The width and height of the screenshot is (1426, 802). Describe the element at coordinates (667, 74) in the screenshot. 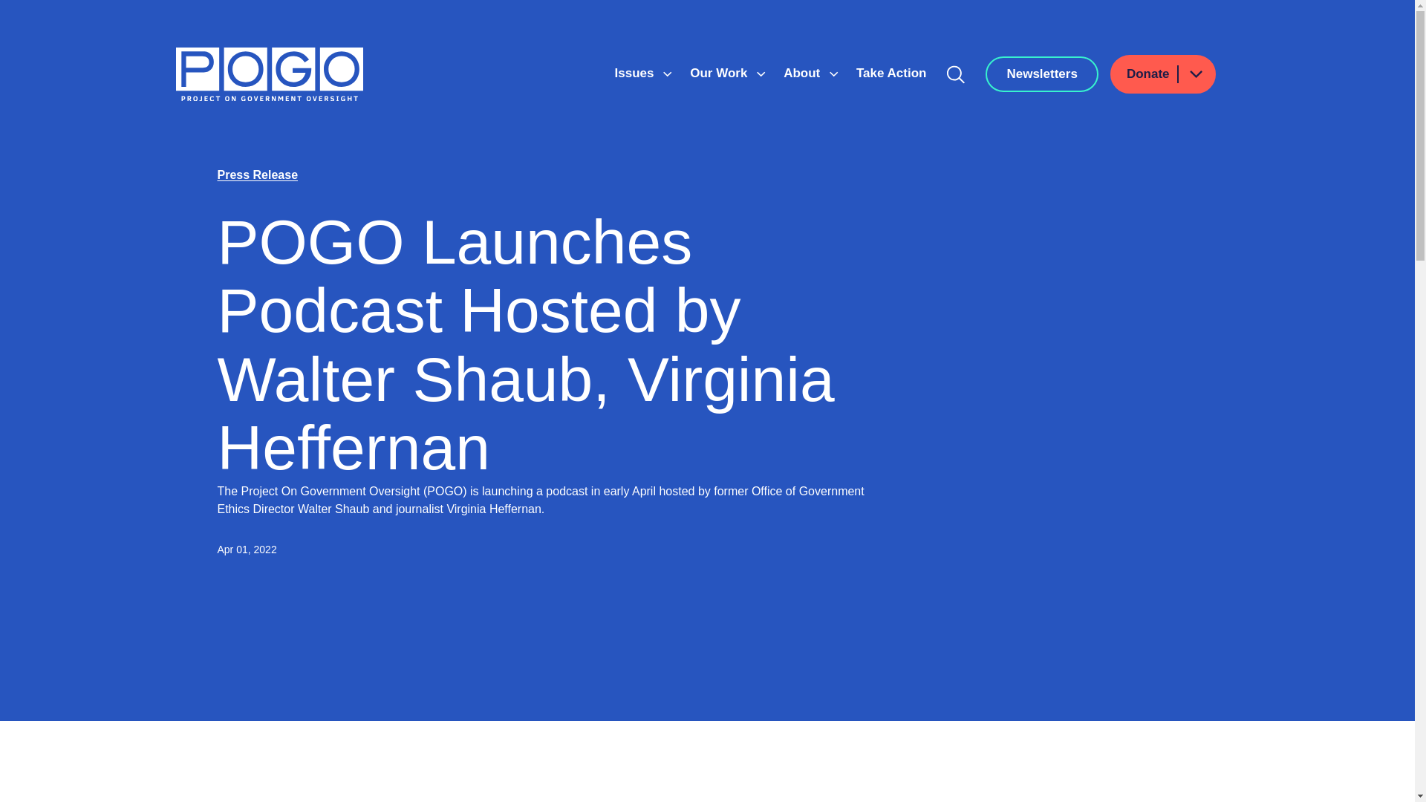

I see `Show submenu for Issues` at that location.